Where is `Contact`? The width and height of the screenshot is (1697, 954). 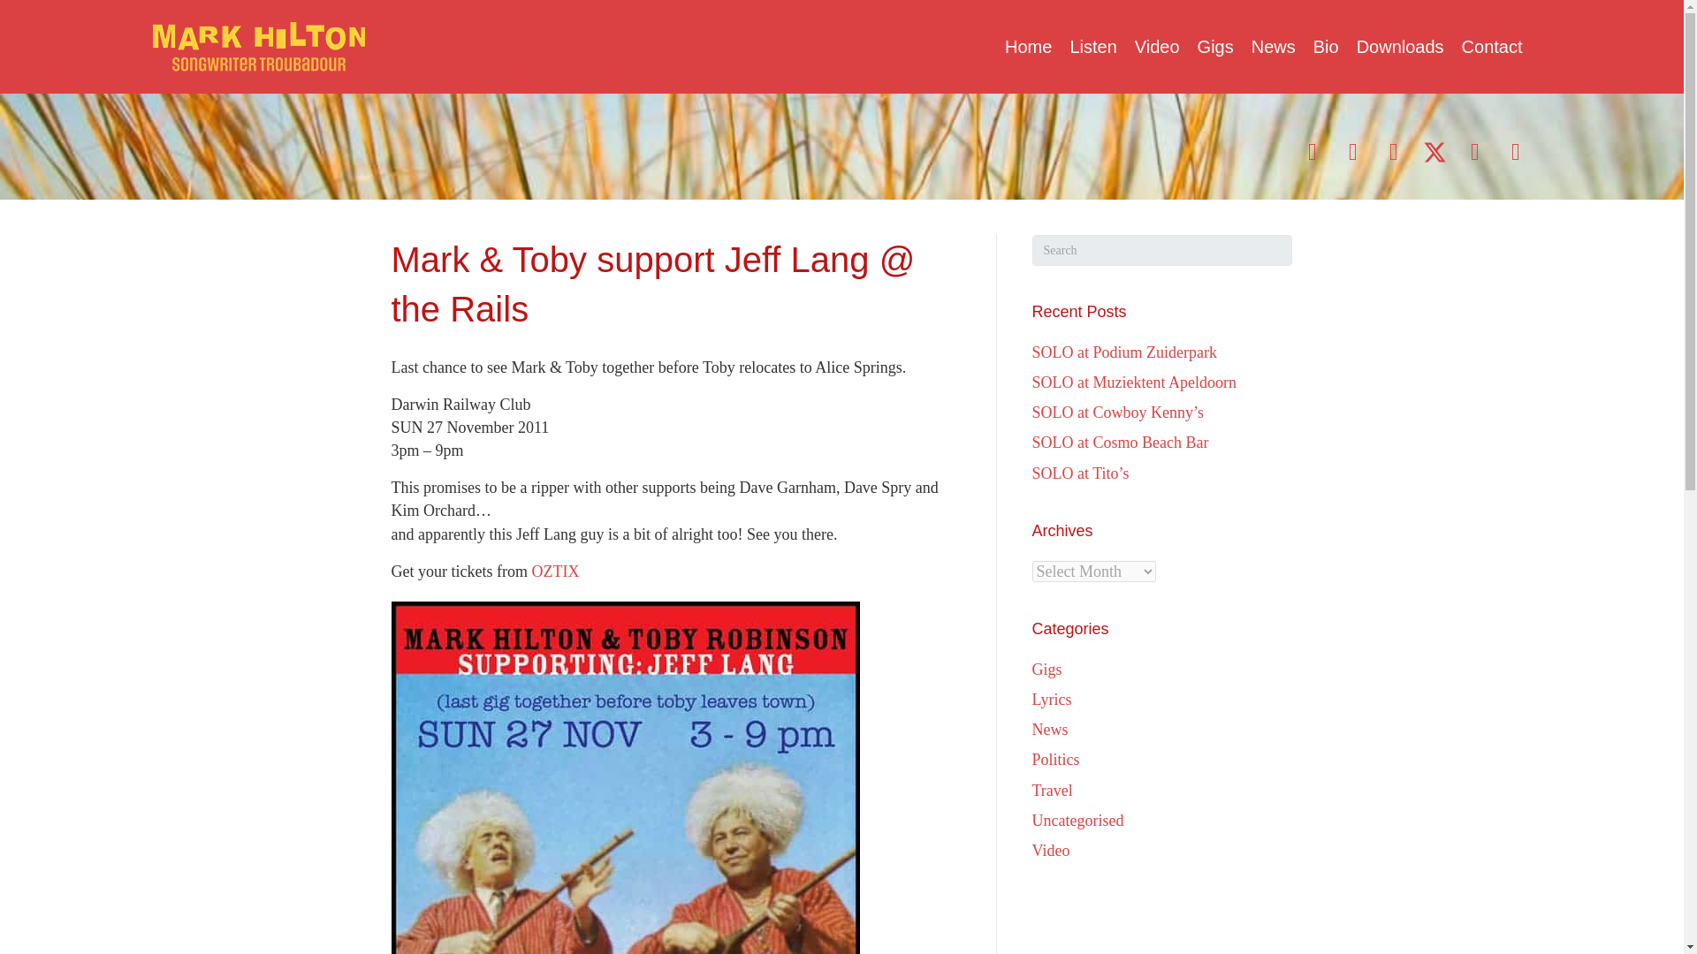 Contact is located at coordinates (1492, 46).